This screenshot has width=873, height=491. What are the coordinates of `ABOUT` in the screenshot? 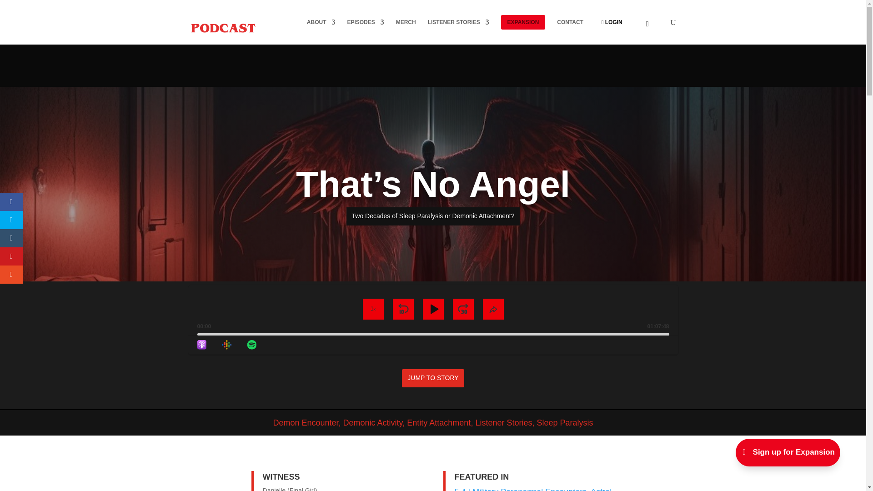 It's located at (321, 30).